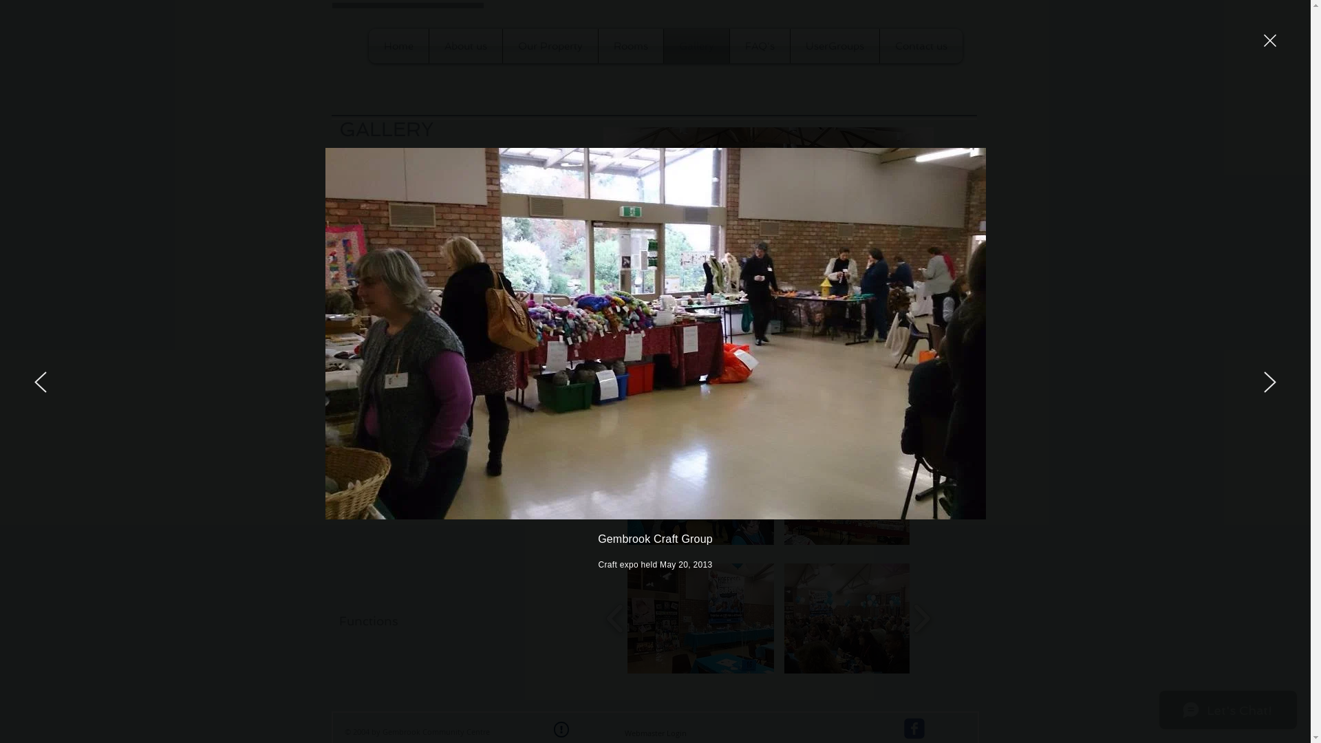 The height and width of the screenshot is (743, 1321). Describe the element at coordinates (399, 46) in the screenshot. I see `Home` at that location.